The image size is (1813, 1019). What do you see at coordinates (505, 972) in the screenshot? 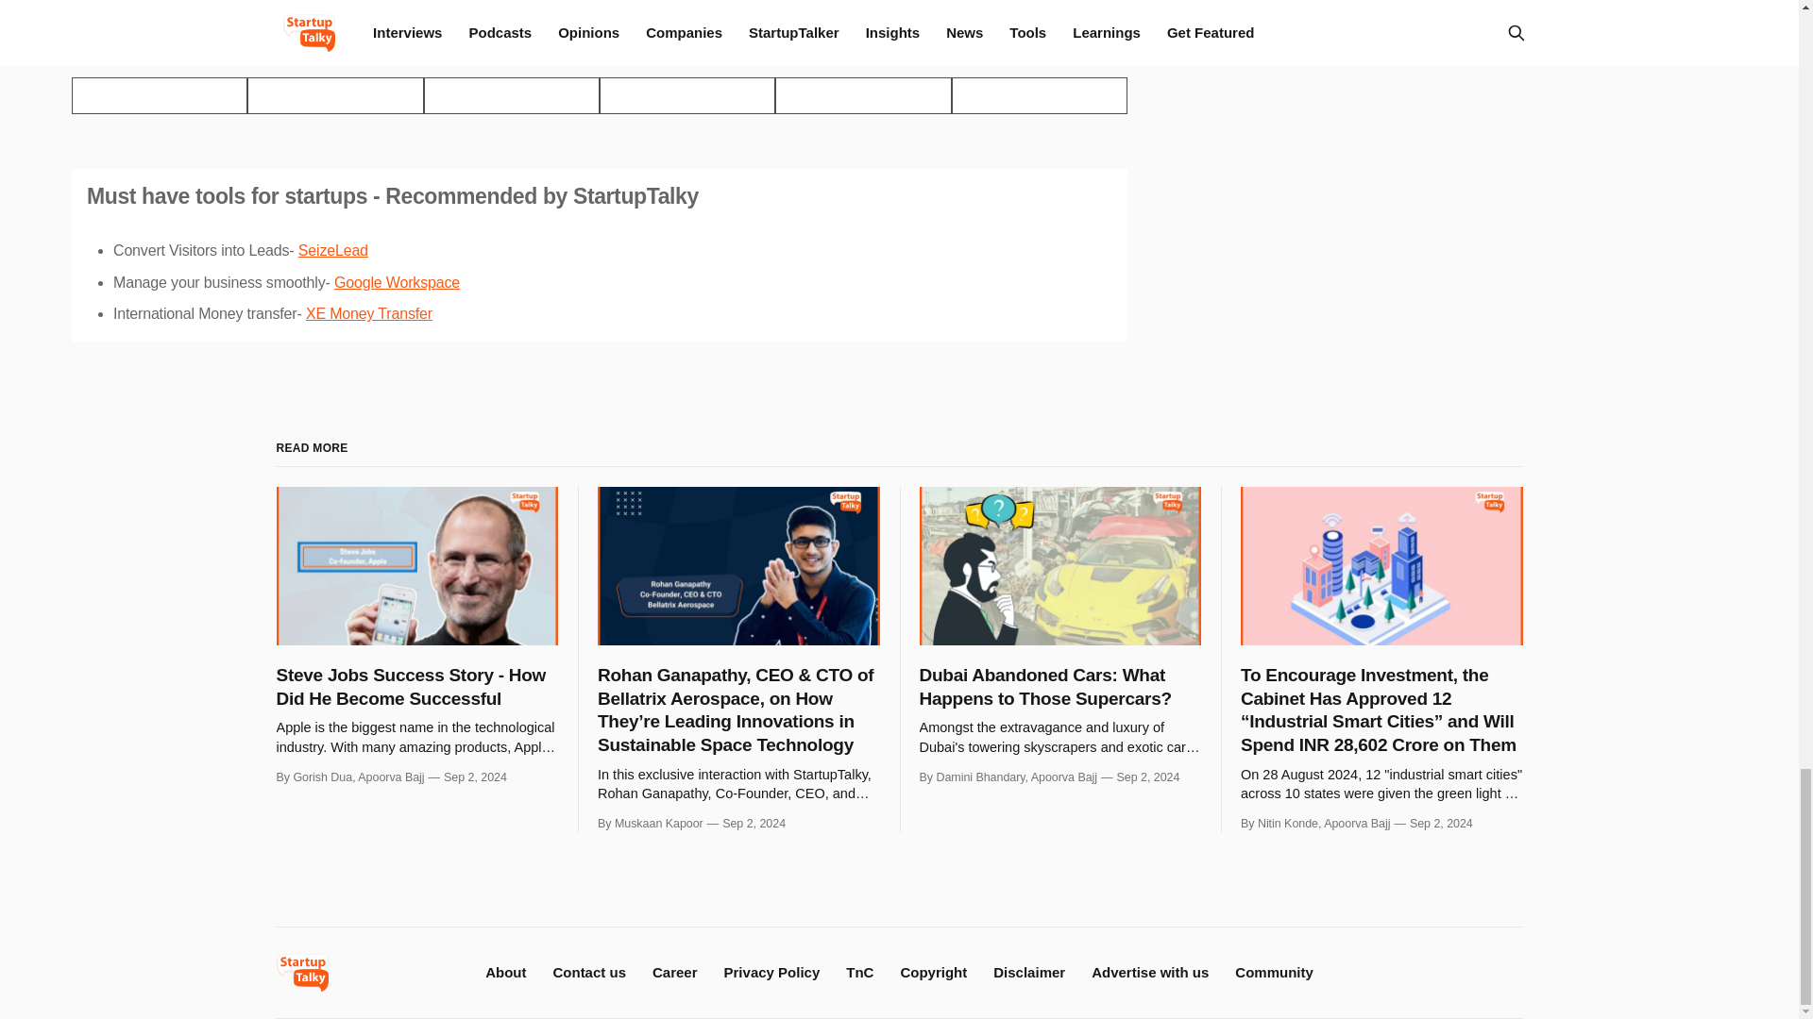
I see `About` at bounding box center [505, 972].